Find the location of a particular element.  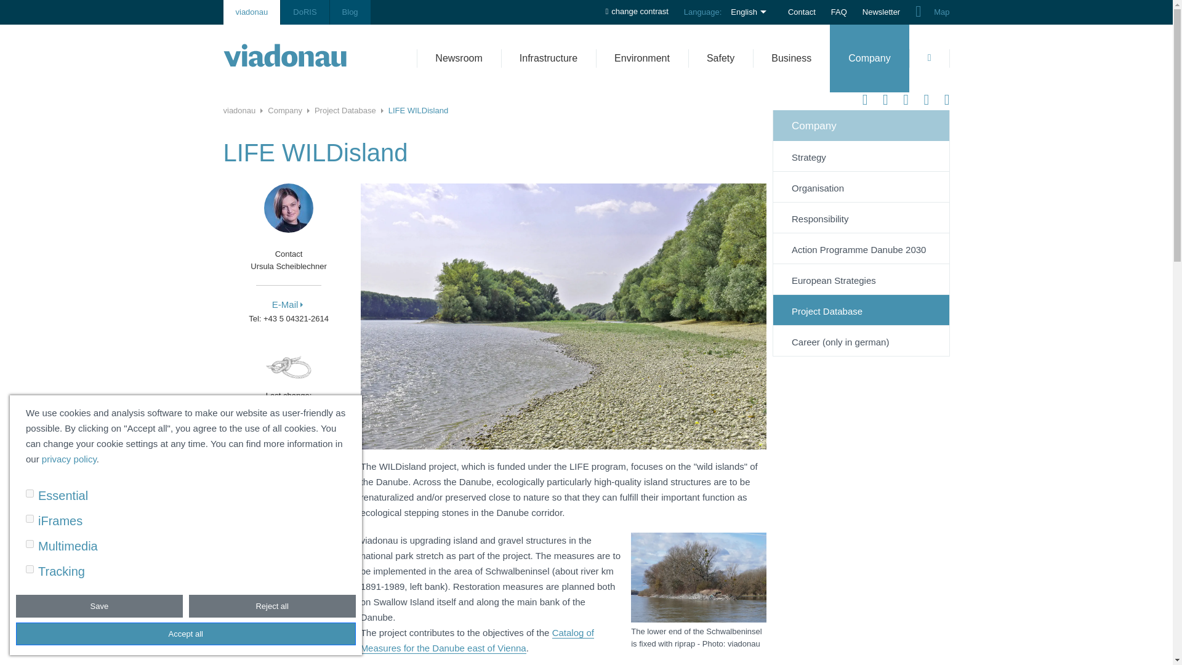

on is located at coordinates (30, 543).